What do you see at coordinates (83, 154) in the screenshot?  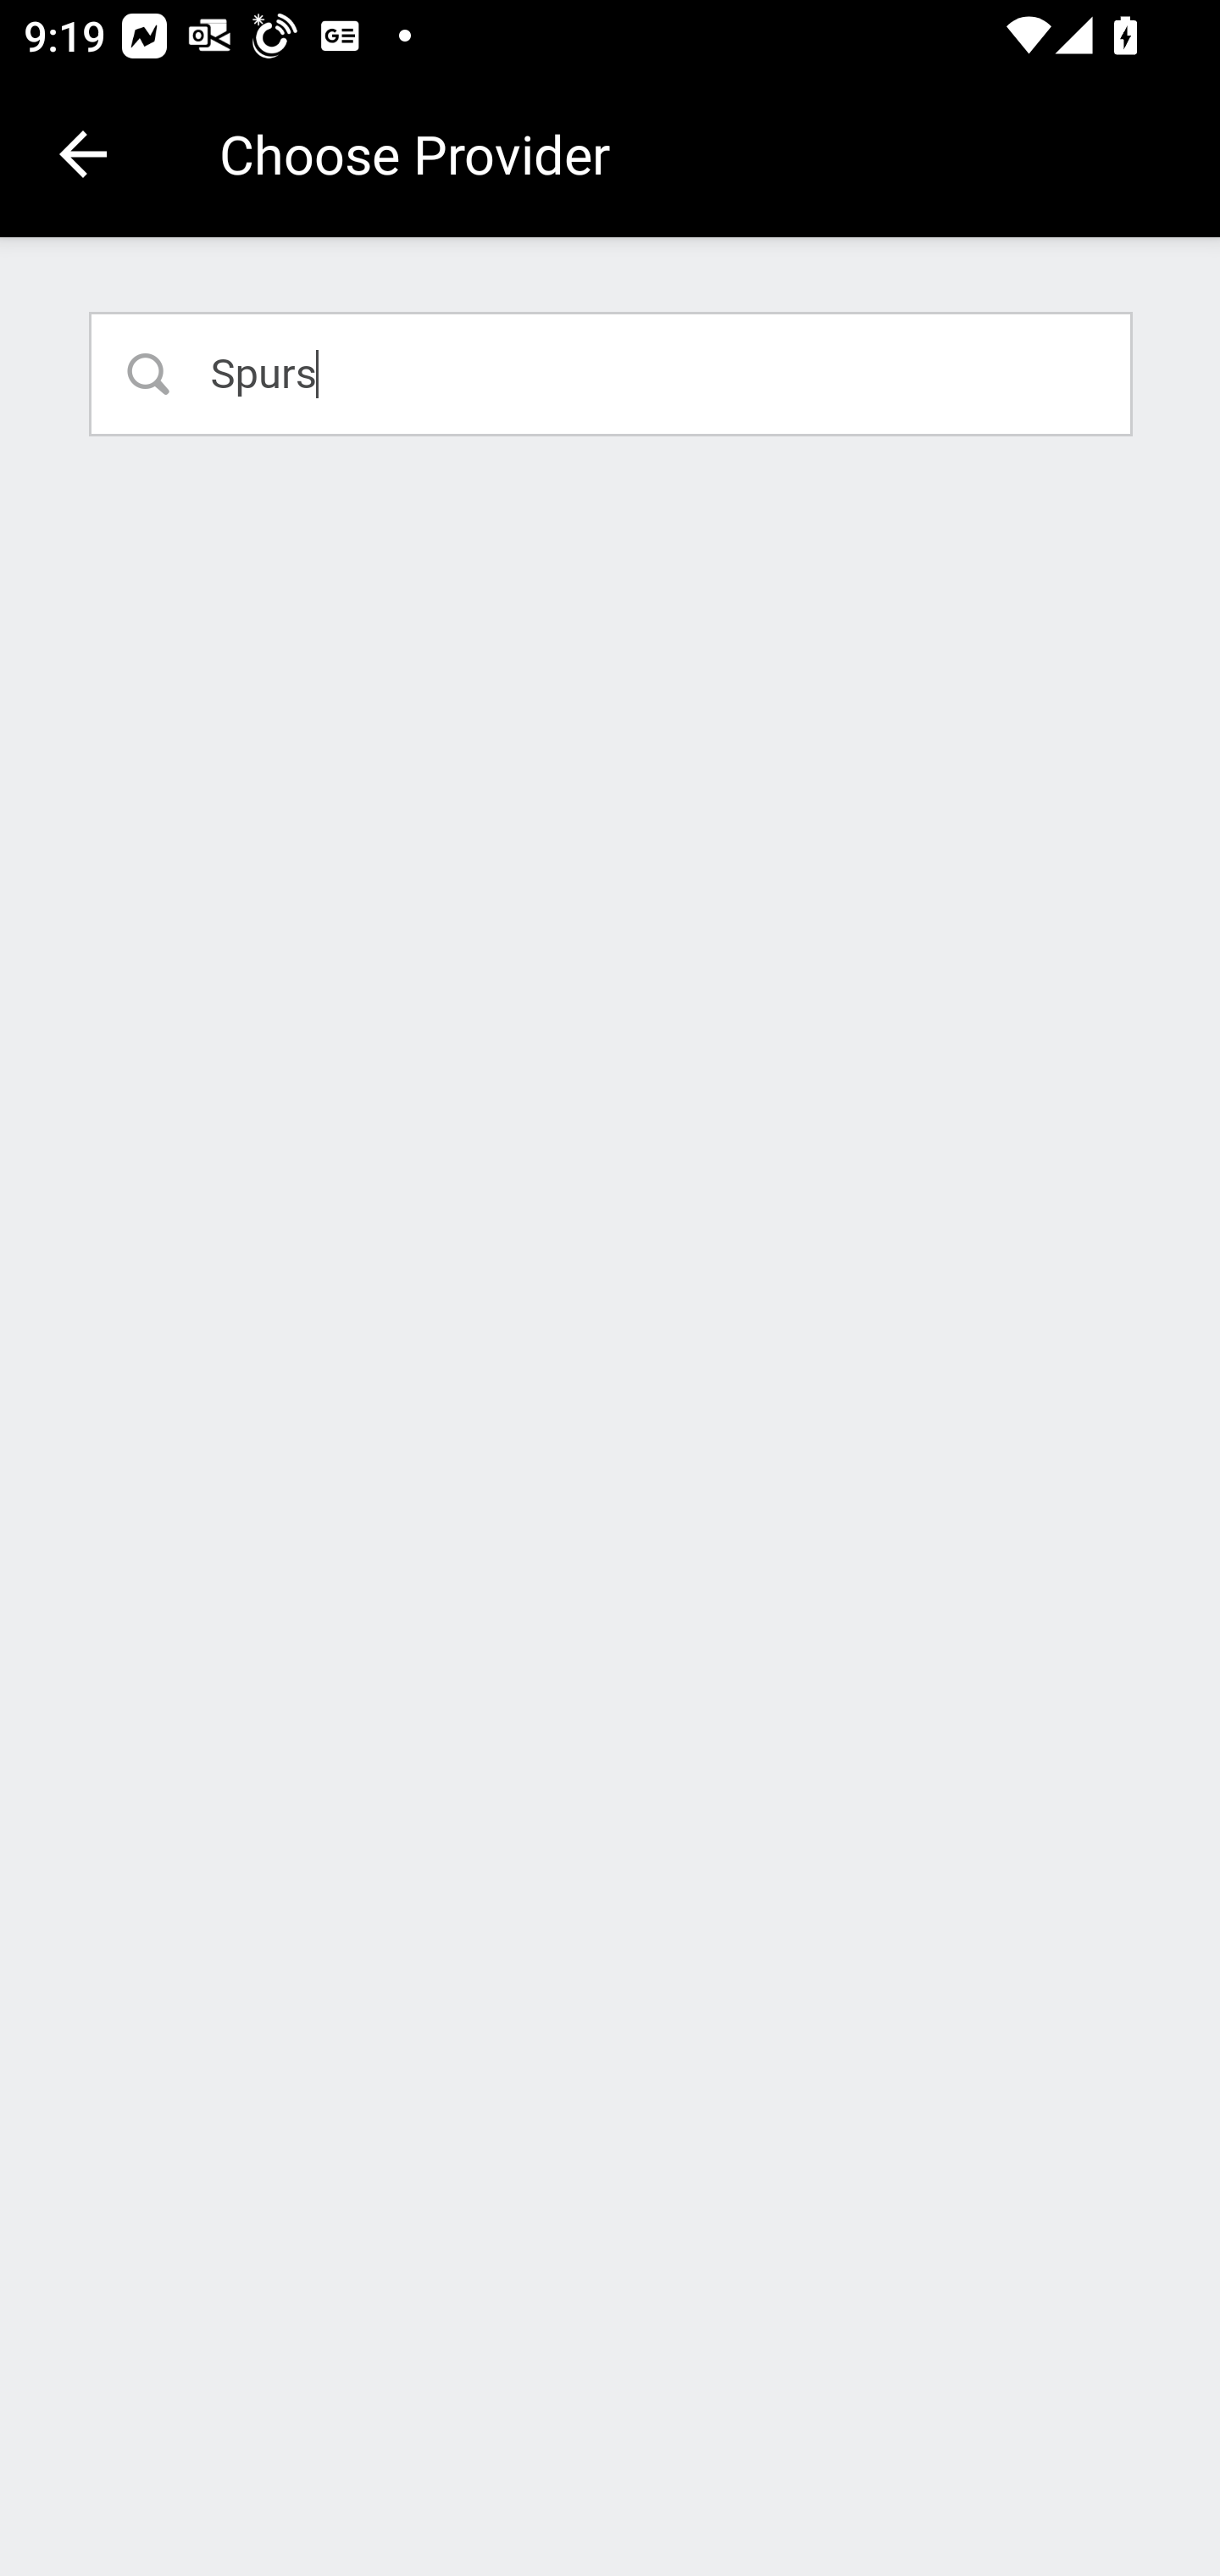 I see `Navigate up` at bounding box center [83, 154].